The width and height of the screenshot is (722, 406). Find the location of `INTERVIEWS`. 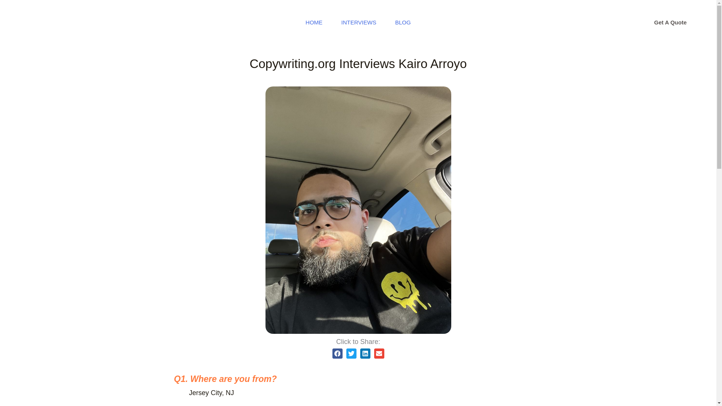

INTERVIEWS is located at coordinates (359, 23).